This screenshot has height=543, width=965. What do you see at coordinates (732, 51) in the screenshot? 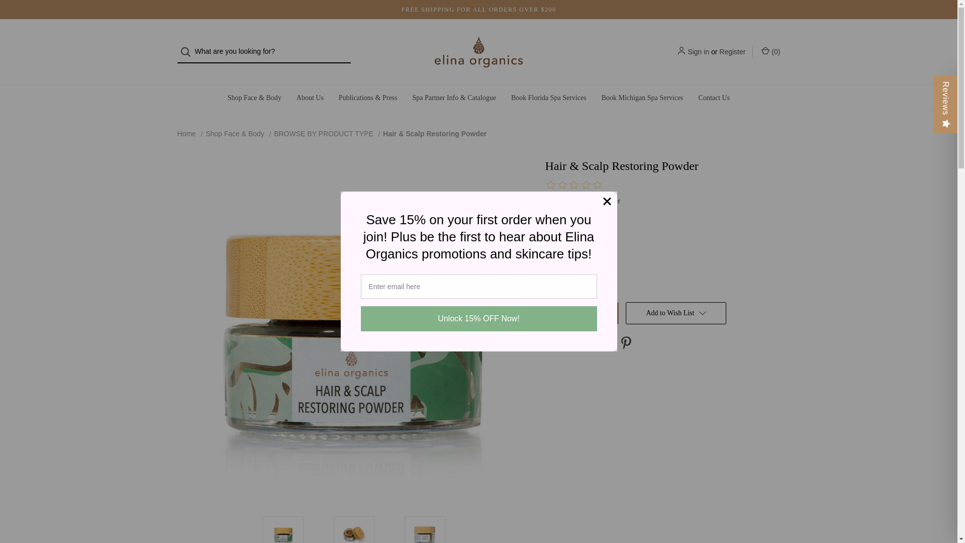
I see `Register` at bounding box center [732, 51].